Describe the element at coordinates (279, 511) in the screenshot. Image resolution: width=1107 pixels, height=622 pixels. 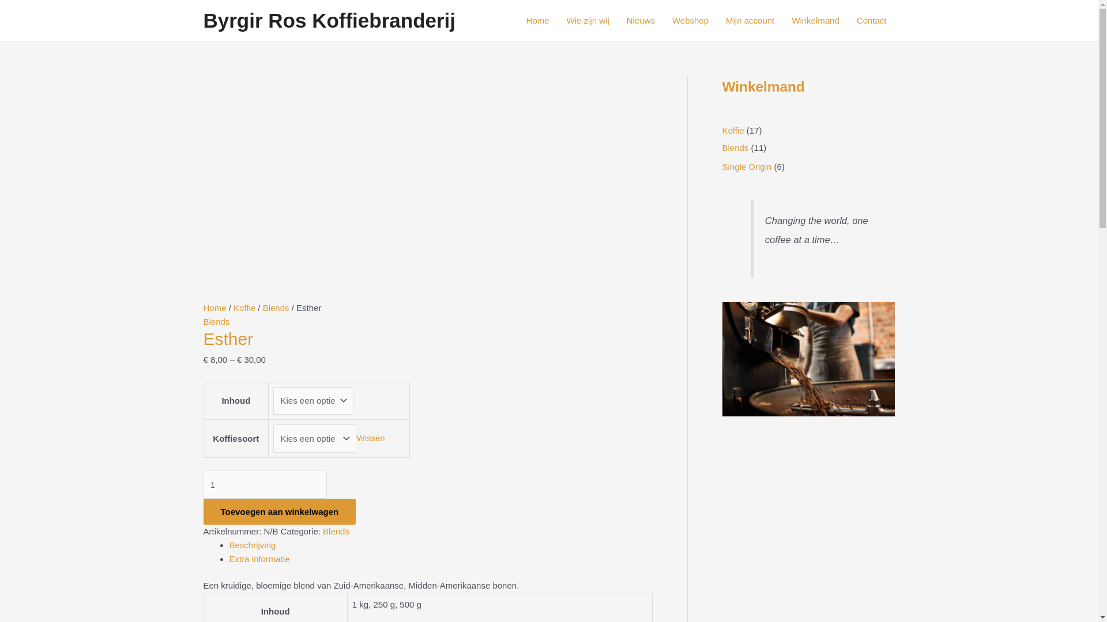
I see `Toevoegen aan winkelwagen` at that location.